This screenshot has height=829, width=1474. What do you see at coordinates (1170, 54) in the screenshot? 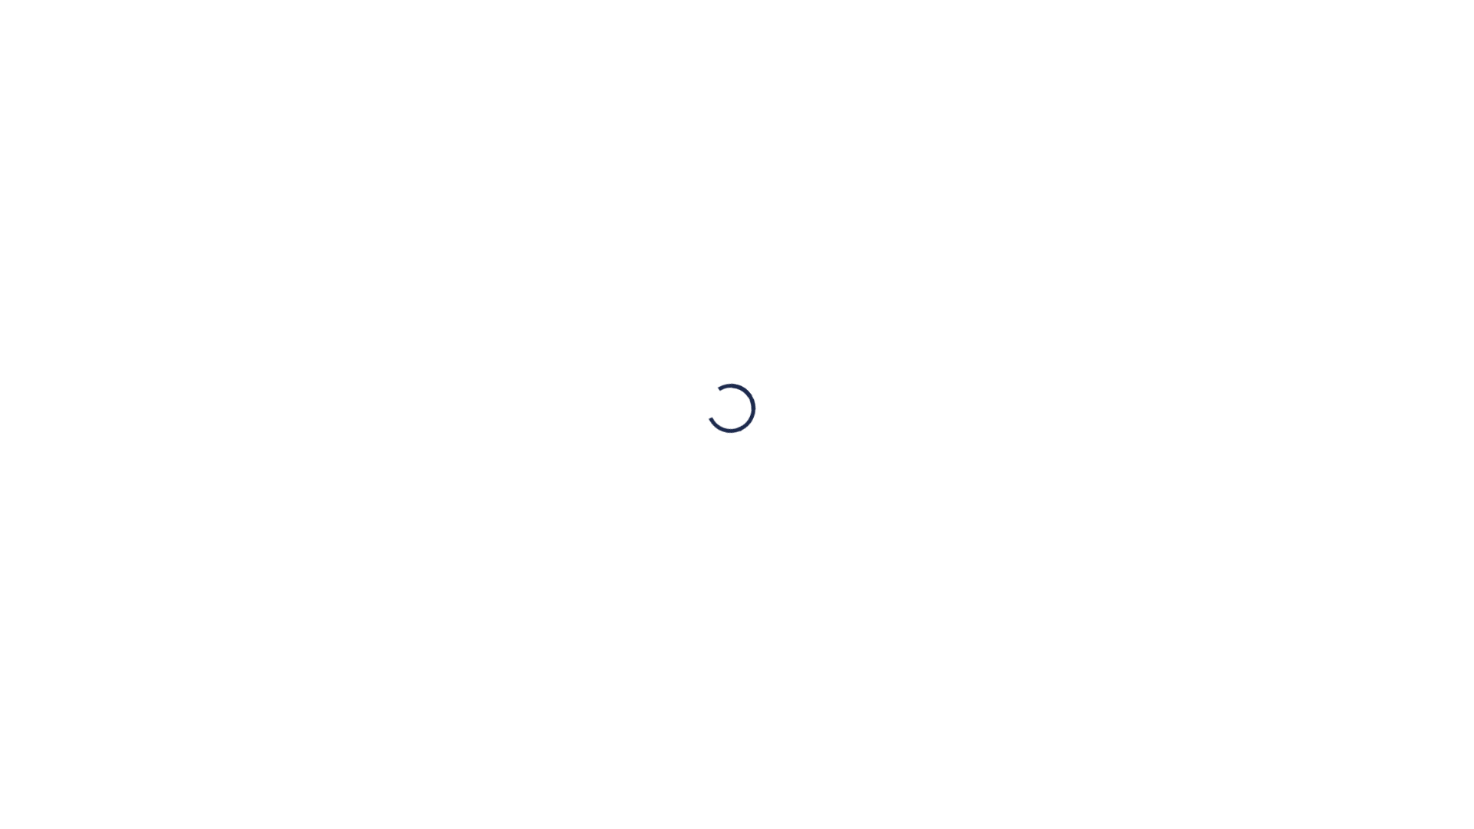
I see `BE` at bounding box center [1170, 54].